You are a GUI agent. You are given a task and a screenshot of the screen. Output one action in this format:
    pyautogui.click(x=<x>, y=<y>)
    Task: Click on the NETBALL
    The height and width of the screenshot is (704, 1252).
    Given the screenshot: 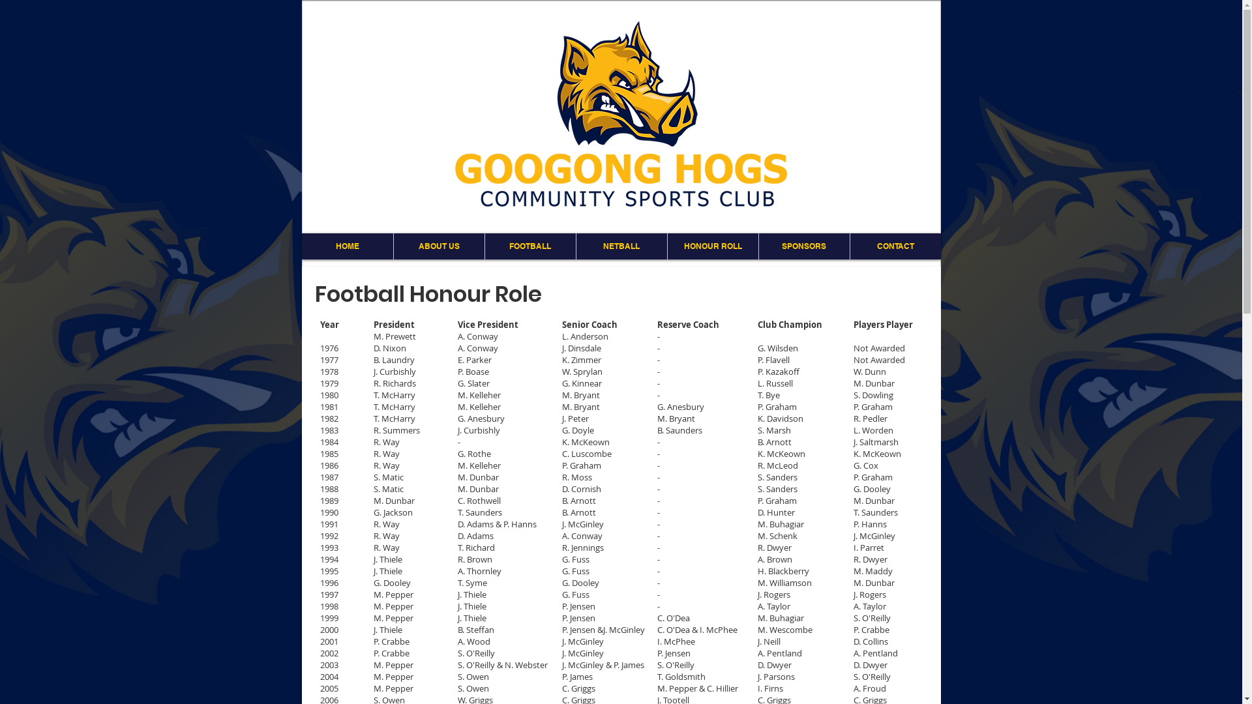 What is the action you would take?
    pyautogui.click(x=621, y=246)
    